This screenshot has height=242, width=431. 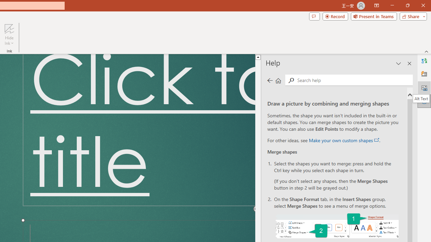 I want to click on Title TextBox, so click(x=139, y=130).